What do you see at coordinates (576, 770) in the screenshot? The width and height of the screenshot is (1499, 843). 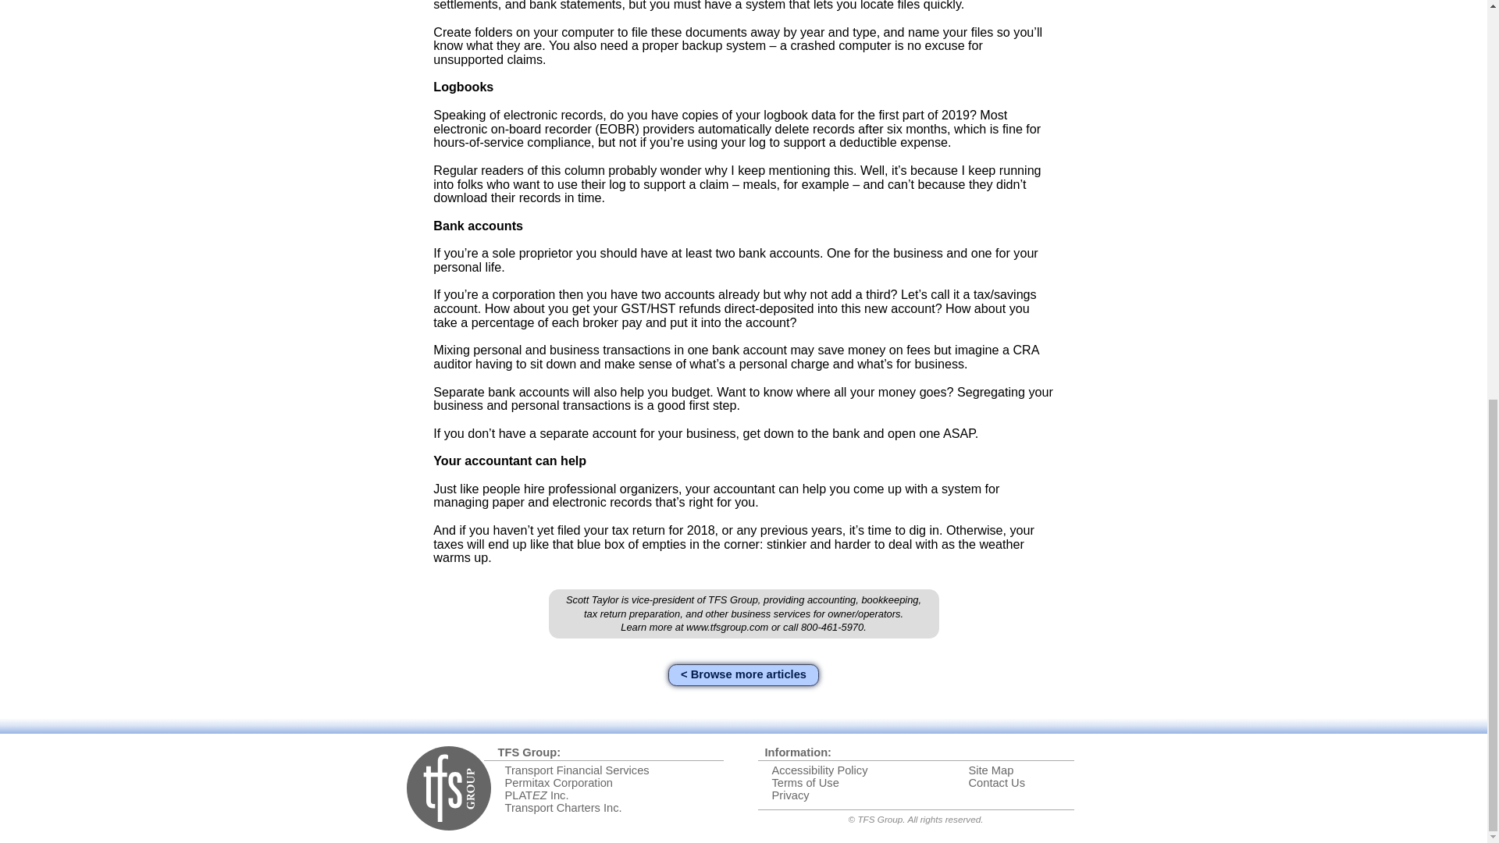 I see `Transport Financial Services` at bounding box center [576, 770].